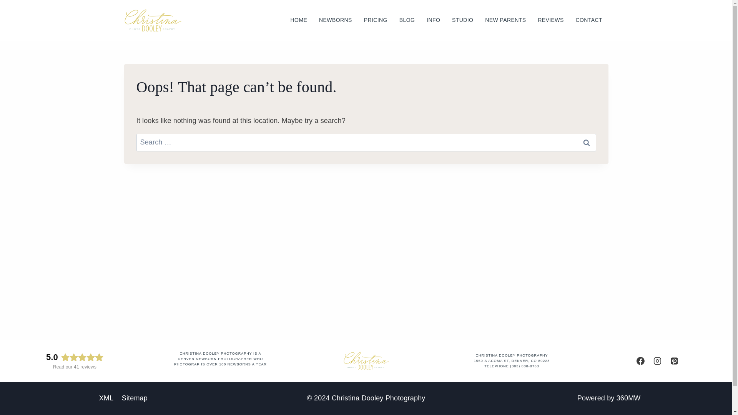  I want to click on CHRISTINA DOOLEY PHOTOGRAPHY, so click(511, 355).